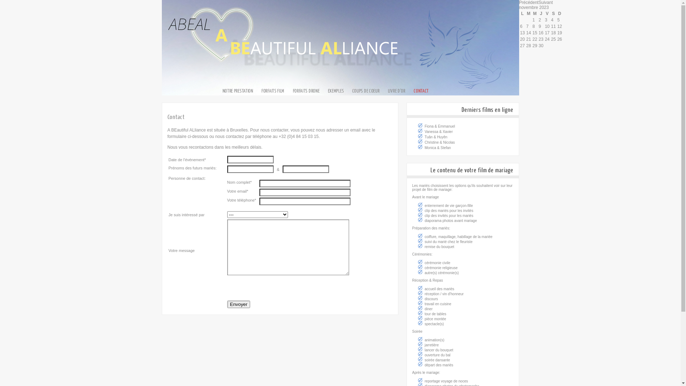  I want to click on FORFAITS DRONE, so click(307, 91).